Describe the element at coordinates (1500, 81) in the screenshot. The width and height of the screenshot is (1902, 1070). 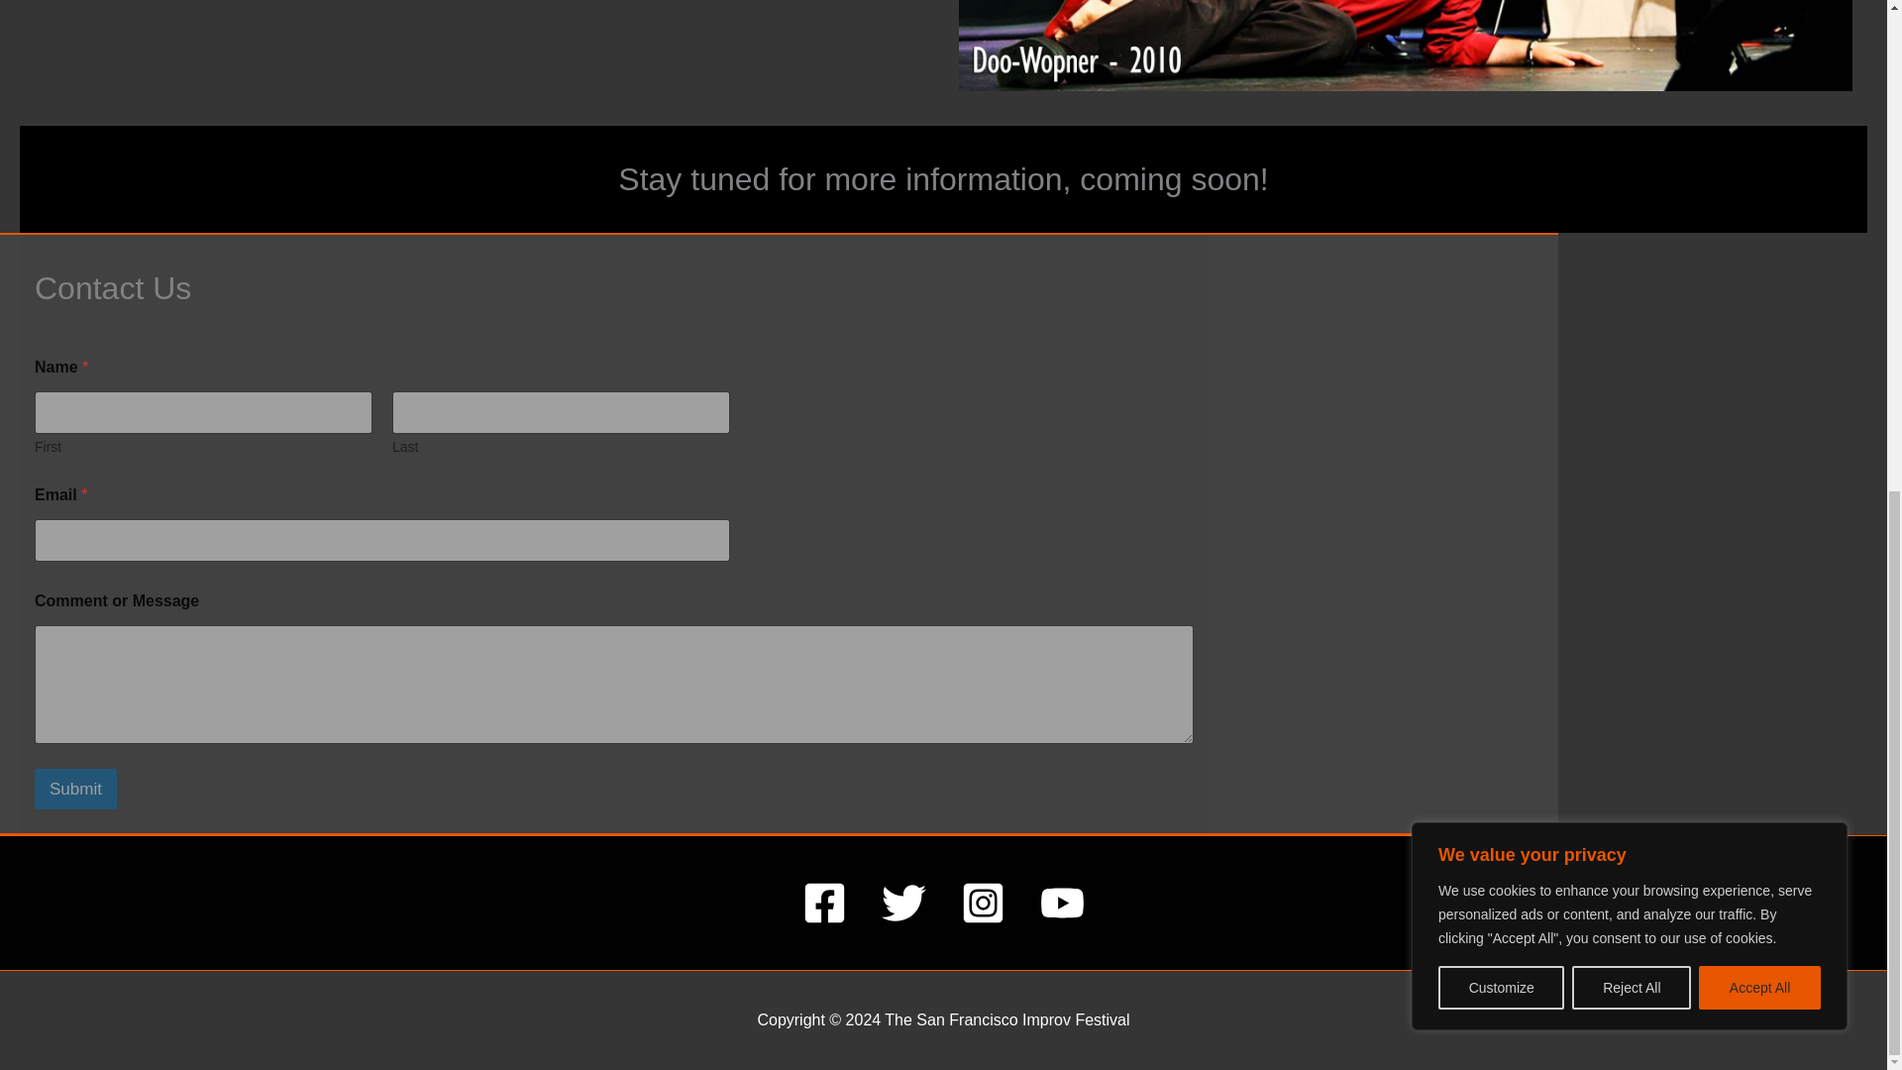
I see `Customize` at that location.